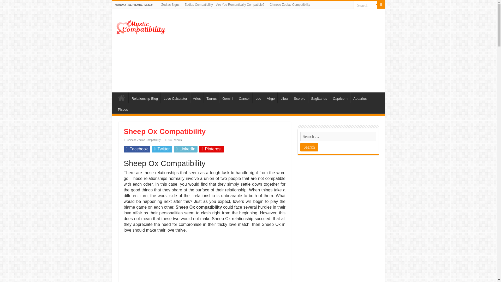 Image resolution: width=501 pixels, height=282 pixels. Describe the element at coordinates (300, 98) in the screenshot. I see `Scorpio Compatibility` at that location.